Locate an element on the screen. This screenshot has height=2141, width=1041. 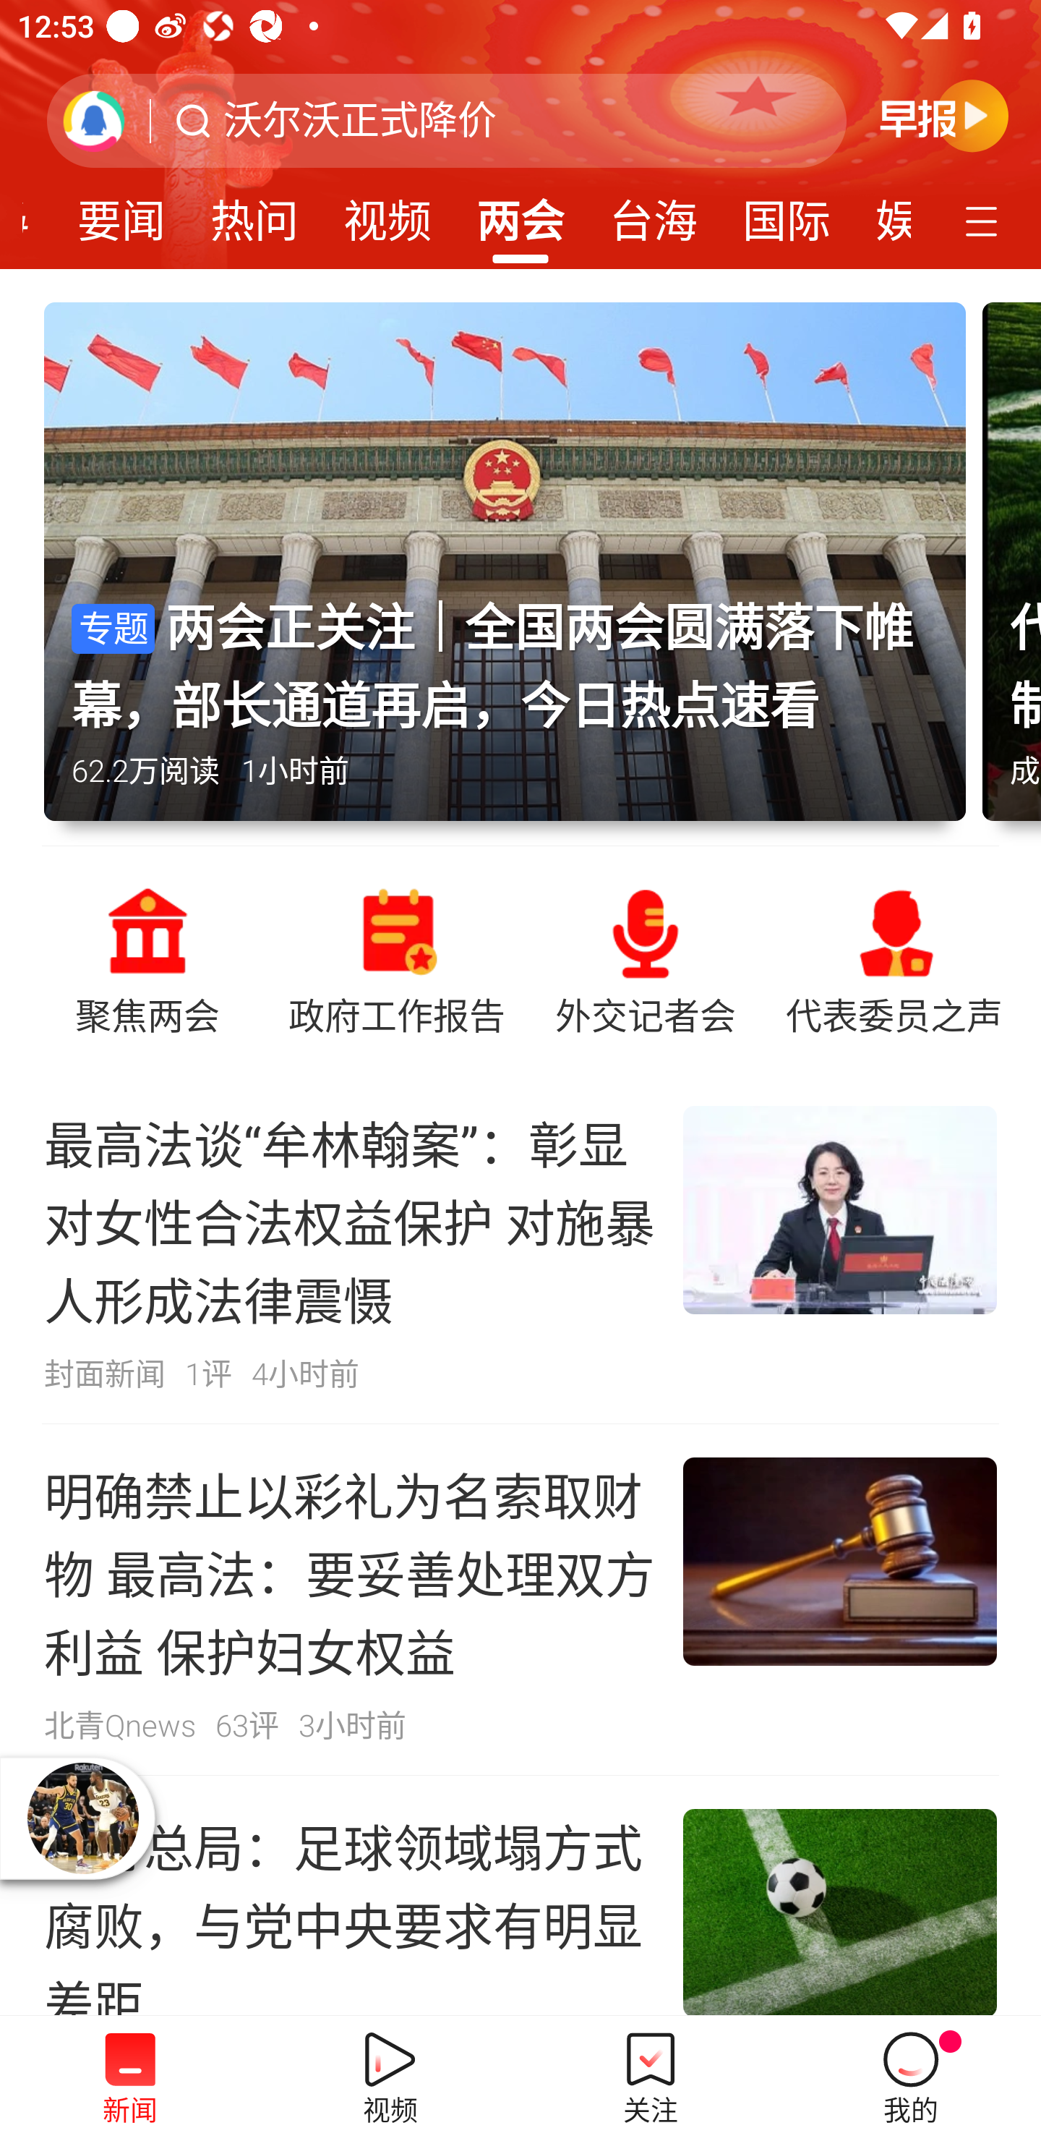
热问 is located at coordinates (254, 213).